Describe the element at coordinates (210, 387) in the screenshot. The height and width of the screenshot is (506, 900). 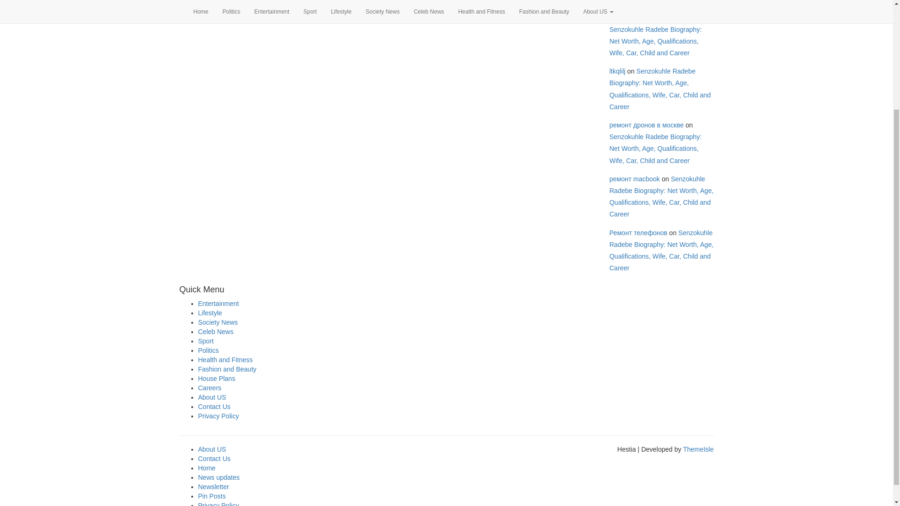
I see `Careers` at that location.